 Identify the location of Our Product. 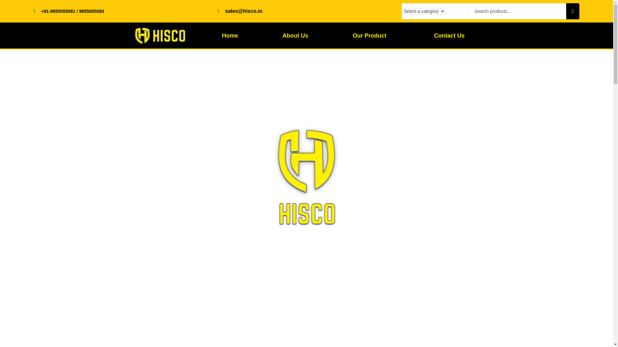
(371, 35).